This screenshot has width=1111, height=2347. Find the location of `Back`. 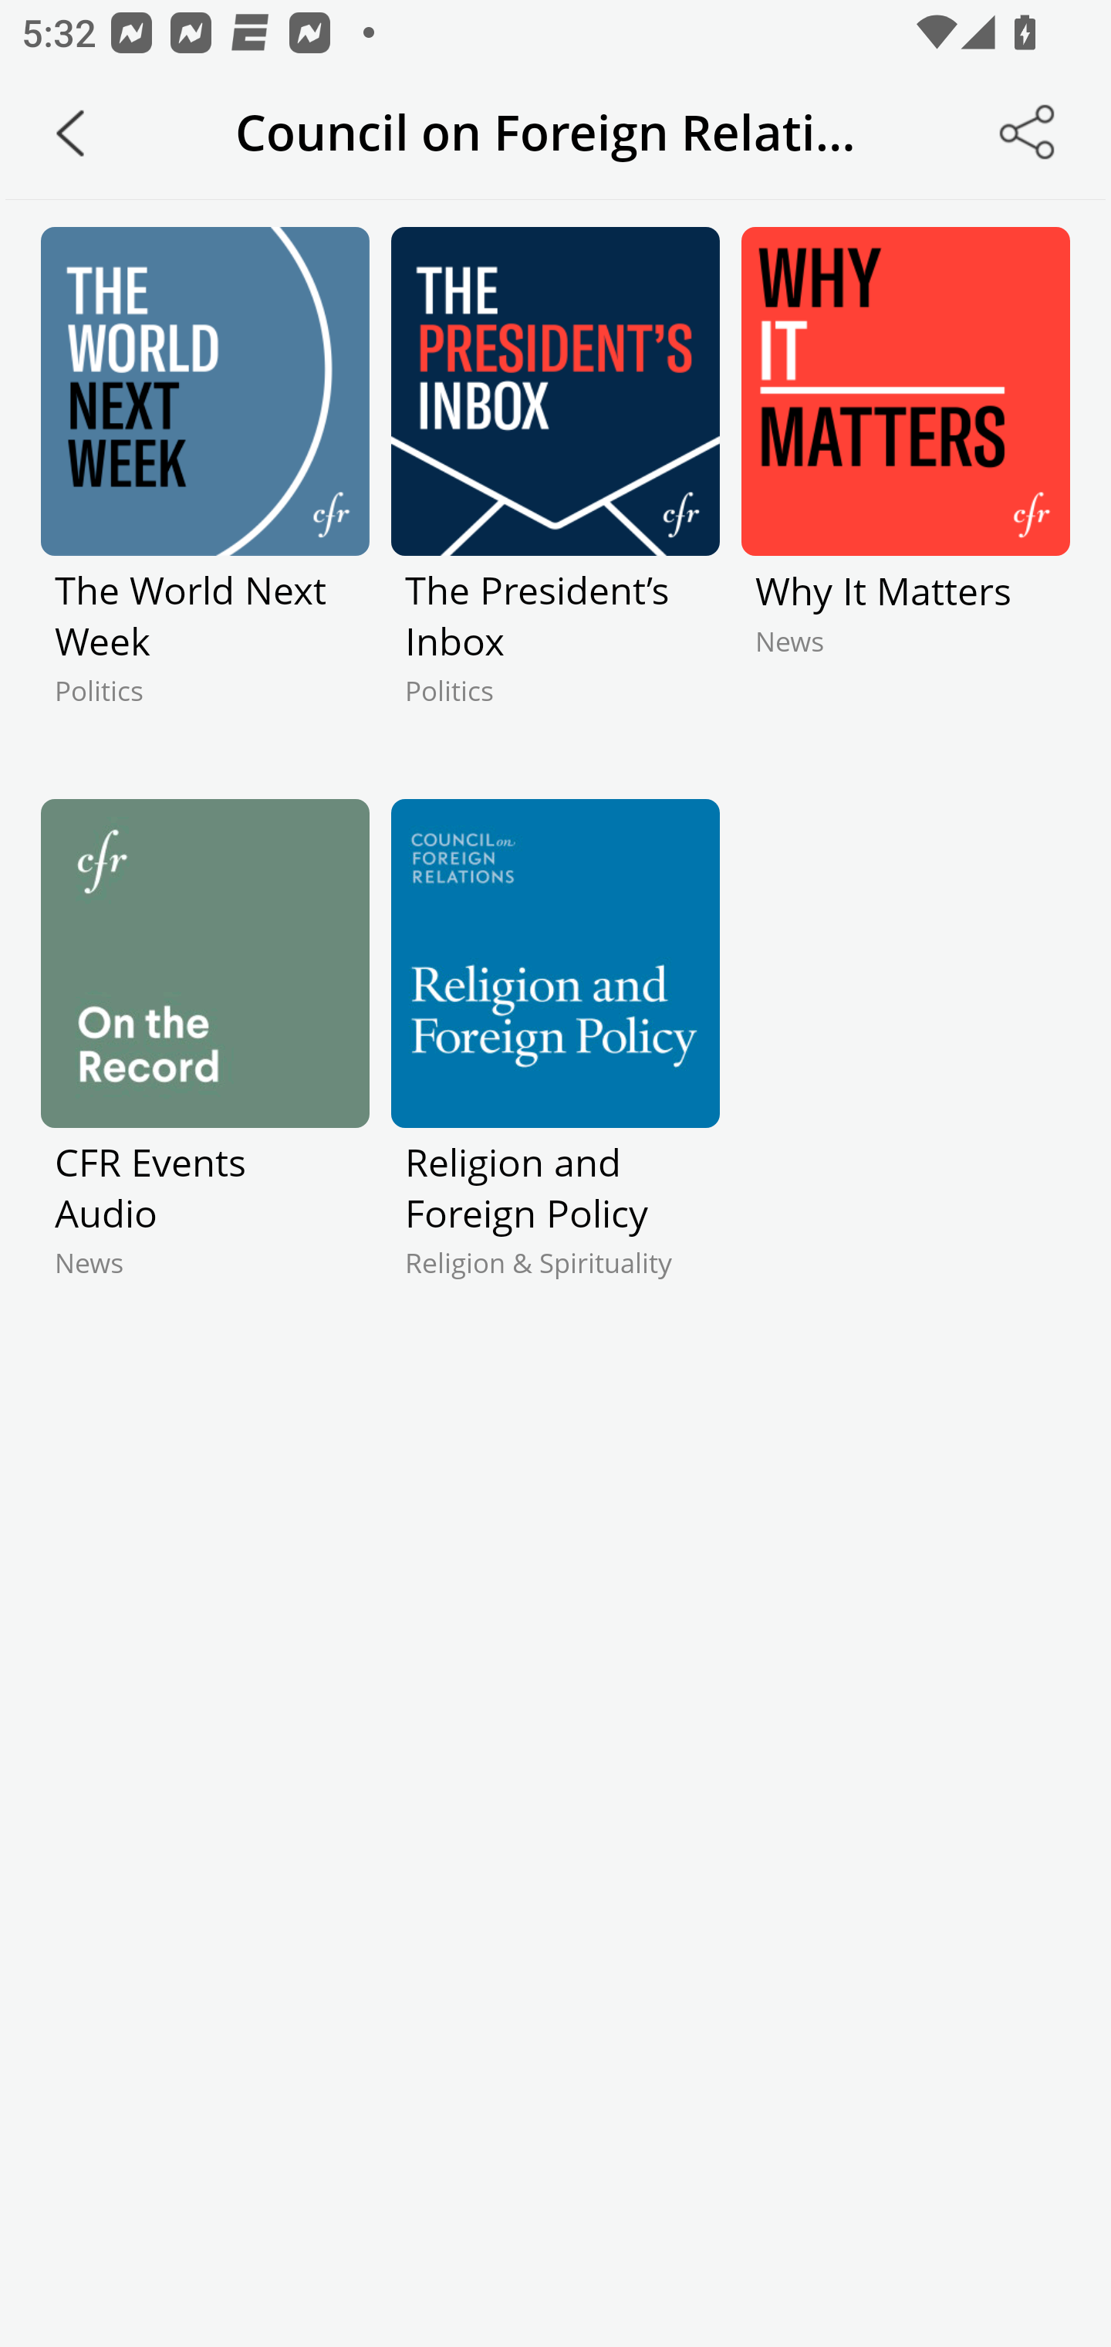

Back is located at coordinates (70, 133).